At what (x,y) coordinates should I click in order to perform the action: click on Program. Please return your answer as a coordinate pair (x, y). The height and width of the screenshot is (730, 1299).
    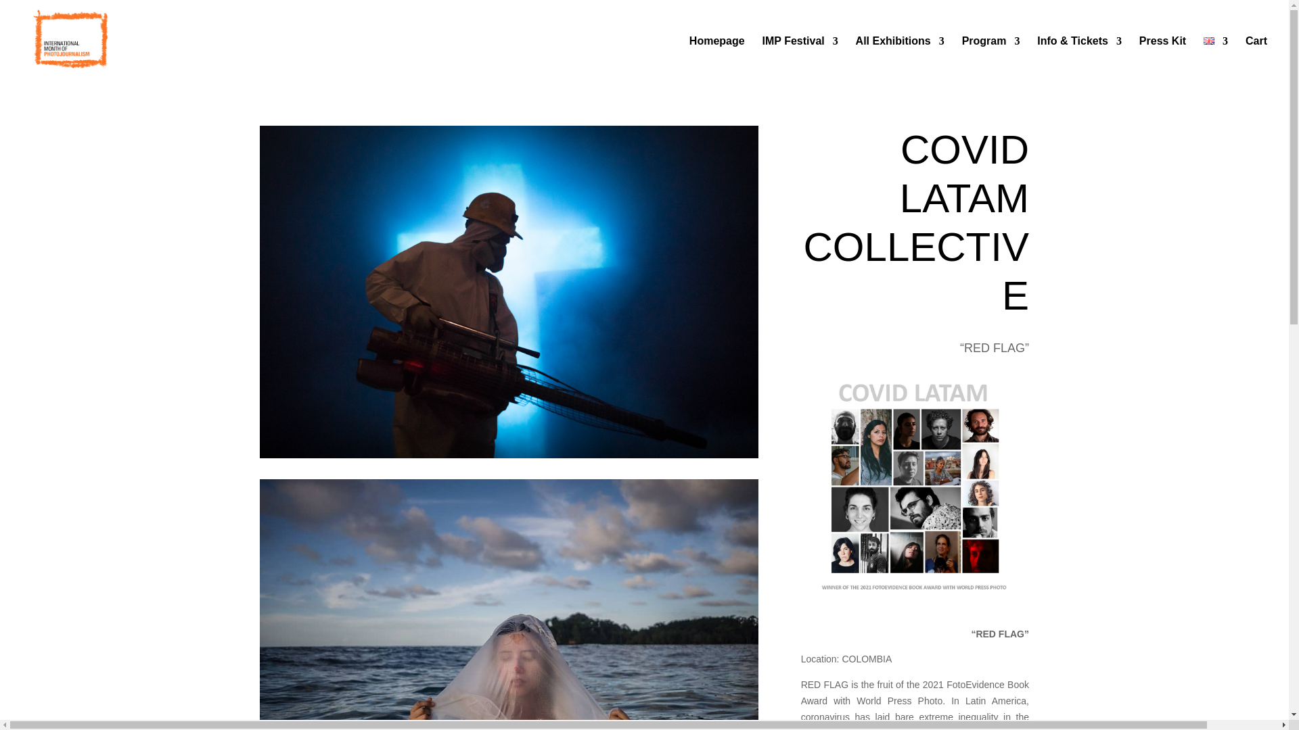
    Looking at the image, I should click on (990, 59).